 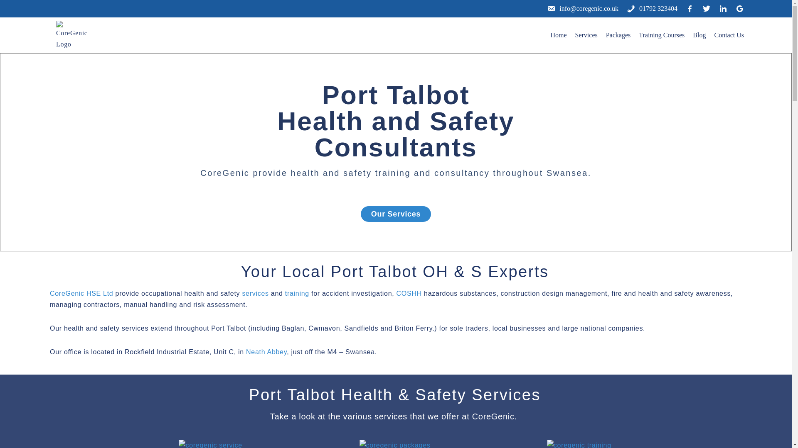 What do you see at coordinates (662, 35) in the screenshot?
I see `Training Courses` at bounding box center [662, 35].